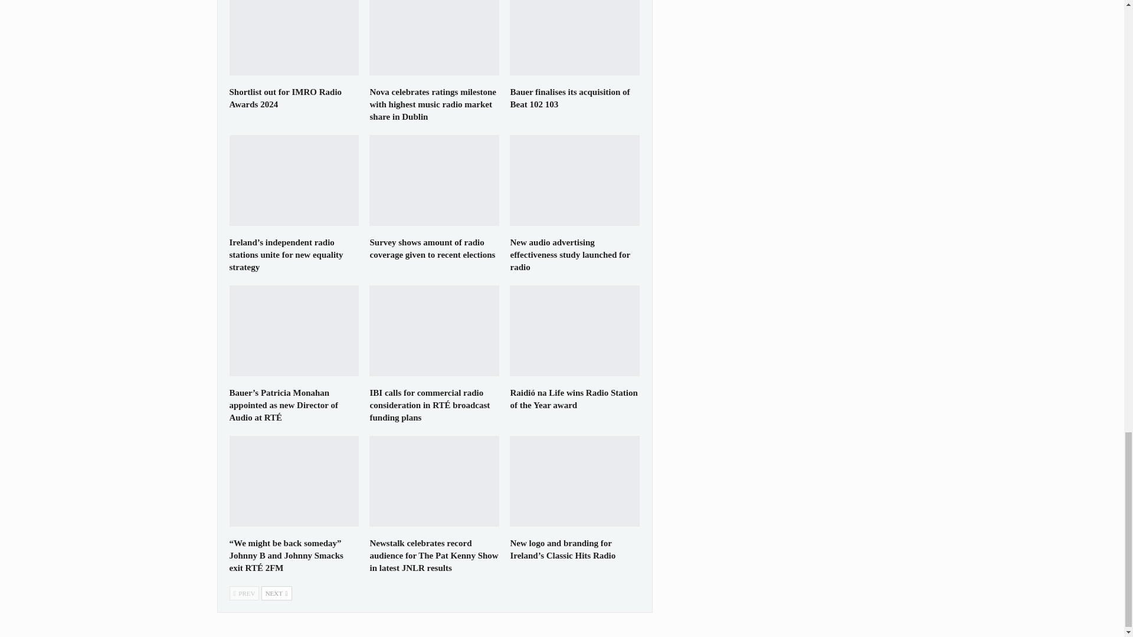 Image resolution: width=1133 pixels, height=637 pixels. Describe the element at coordinates (285, 98) in the screenshot. I see `Shortlist out for IMRO Radio Awards 2024` at that location.